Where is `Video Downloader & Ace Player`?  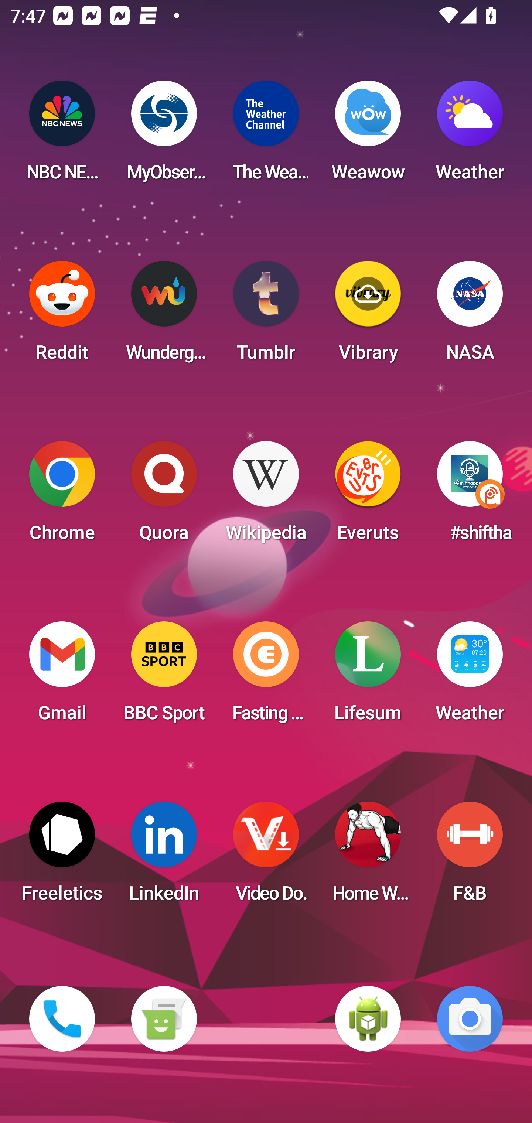
Video Downloader & Ace Player is located at coordinates (266, 856).